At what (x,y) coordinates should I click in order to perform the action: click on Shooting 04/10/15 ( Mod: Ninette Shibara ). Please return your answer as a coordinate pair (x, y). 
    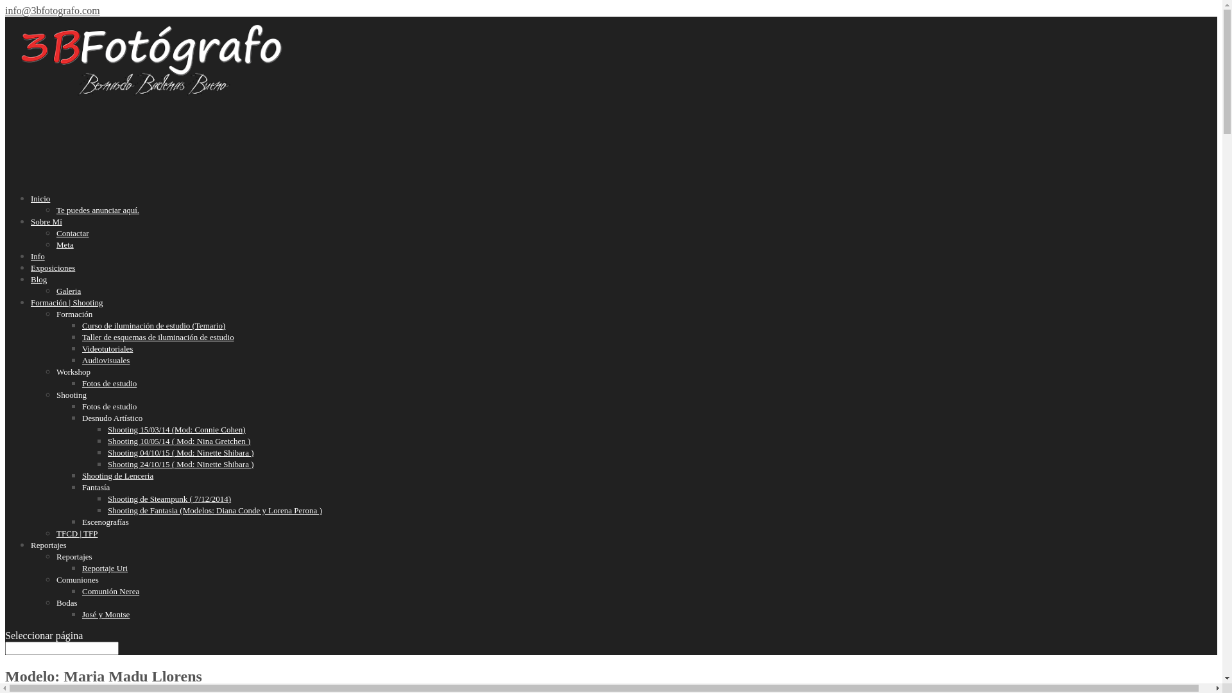
    Looking at the image, I should click on (181, 453).